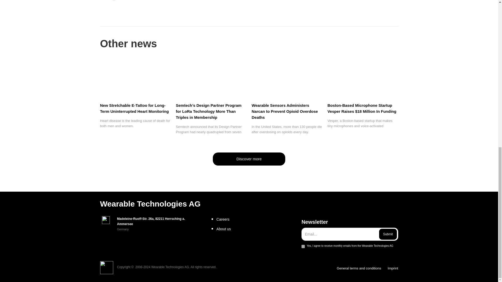 Image resolution: width=502 pixels, height=282 pixels. I want to click on Submit, so click(387, 234).